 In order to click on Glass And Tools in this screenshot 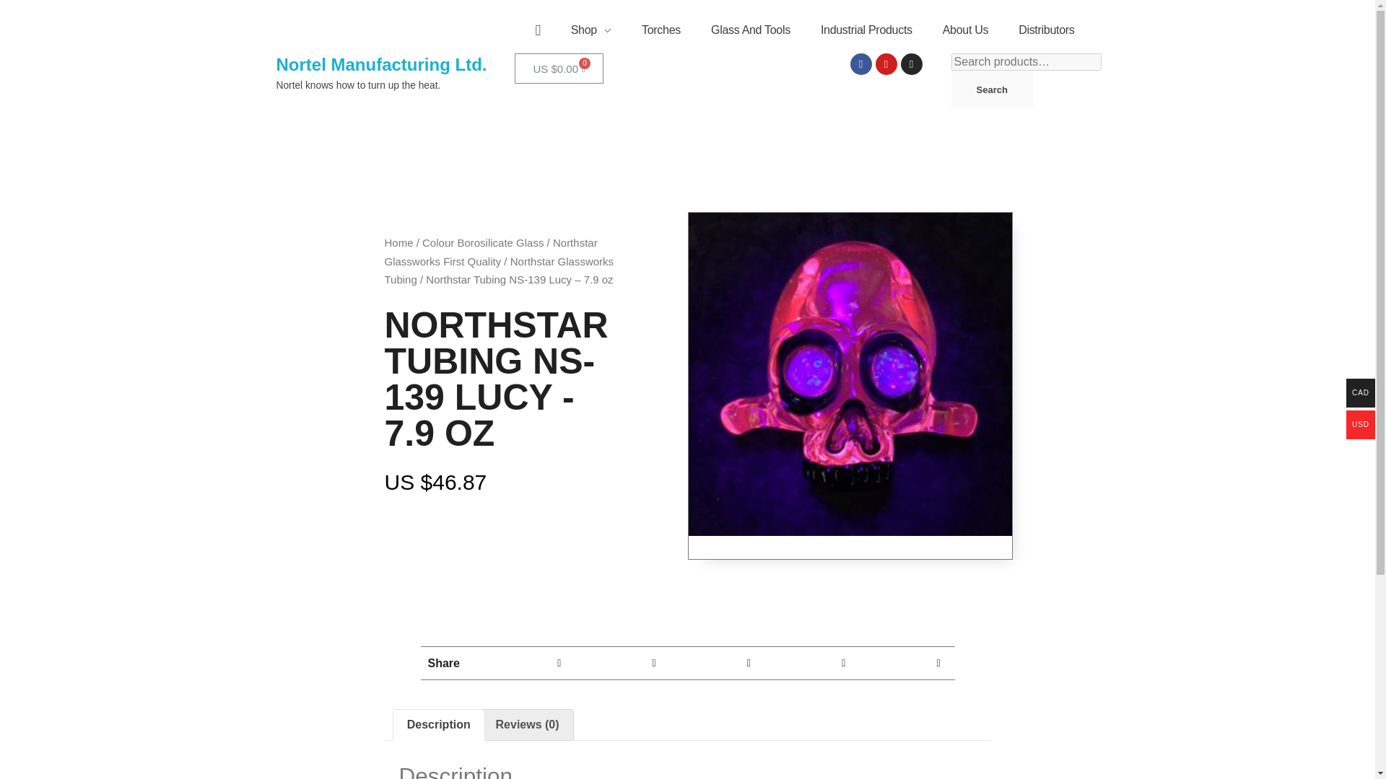, I will do `click(750, 30)`.